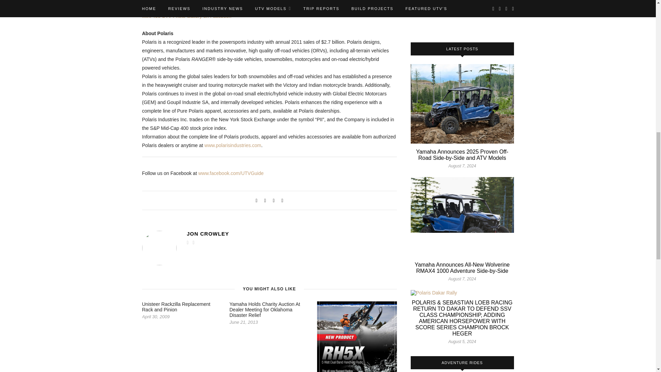  I want to click on Unisteer Rackzilla Replacement Rack and Pinion, so click(176, 307).